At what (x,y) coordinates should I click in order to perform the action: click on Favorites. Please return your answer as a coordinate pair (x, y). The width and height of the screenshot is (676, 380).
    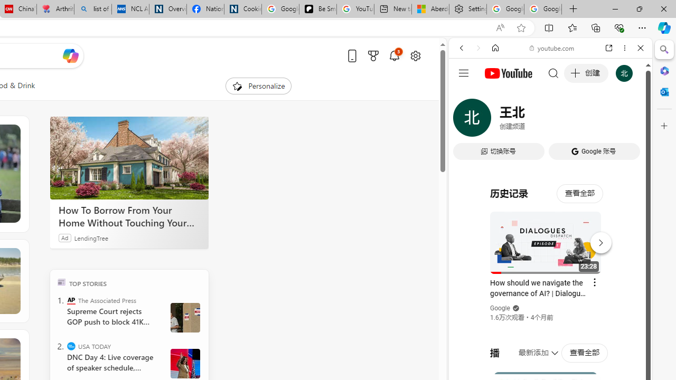
    Looking at the image, I should click on (572, 27).